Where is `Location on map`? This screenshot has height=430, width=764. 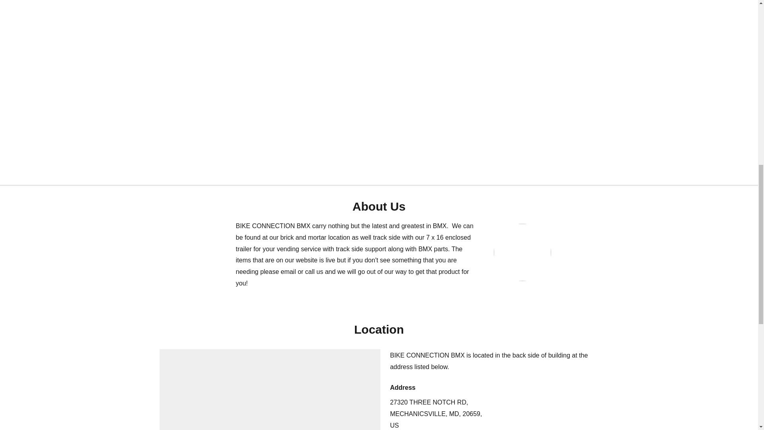
Location on map is located at coordinates (270, 389).